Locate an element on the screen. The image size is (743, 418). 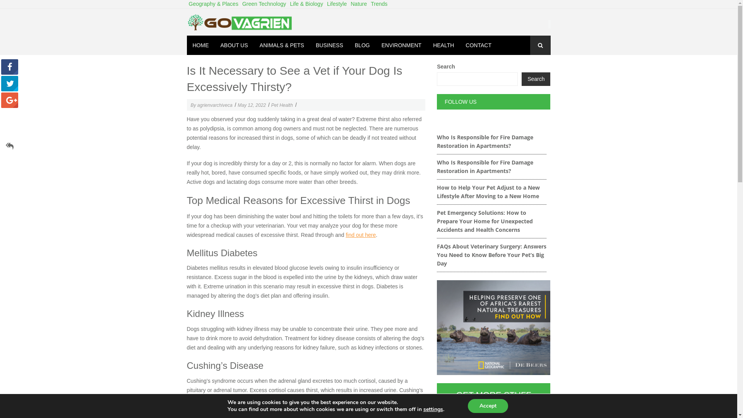
veterinary surgeon in Memphis is located at coordinates (344, 399).